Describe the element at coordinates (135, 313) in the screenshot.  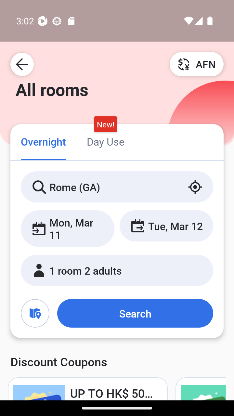
I see `Search` at that location.